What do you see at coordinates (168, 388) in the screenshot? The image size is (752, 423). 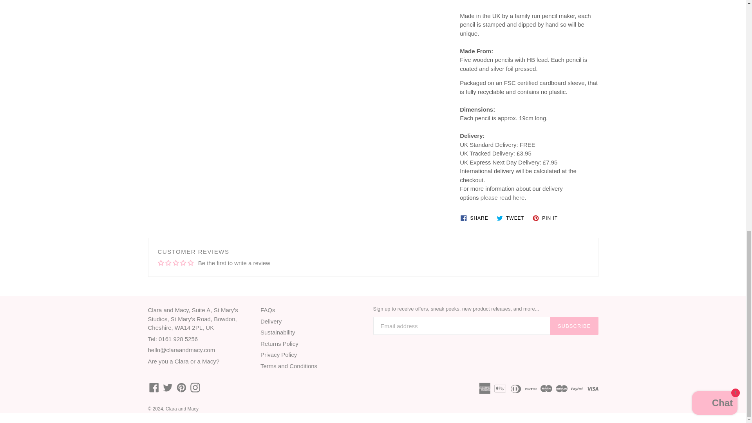 I see `Clara and Macy on Twitter` at bounding box center [168, 388].